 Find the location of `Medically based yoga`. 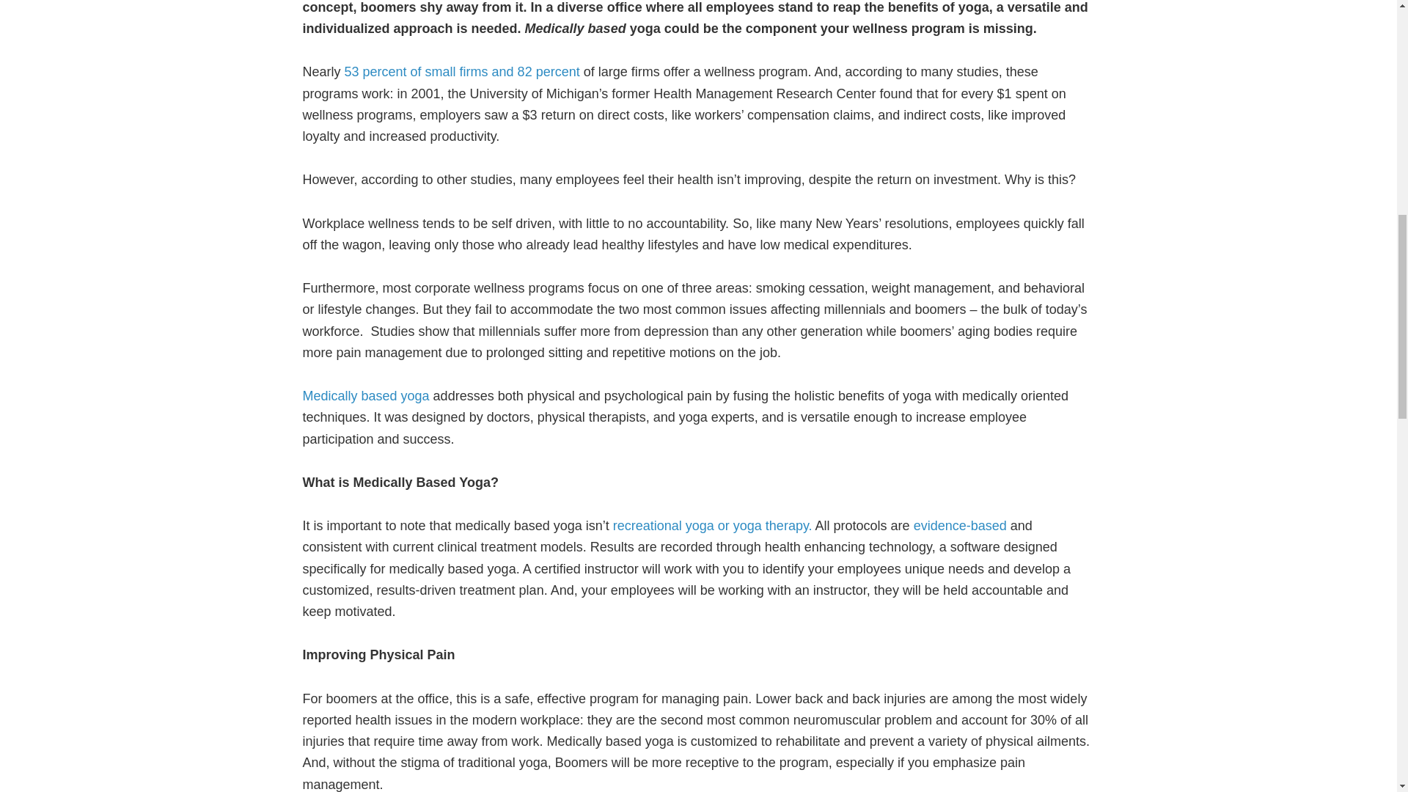

Medically based yoga is located at coordinates (365, 396).